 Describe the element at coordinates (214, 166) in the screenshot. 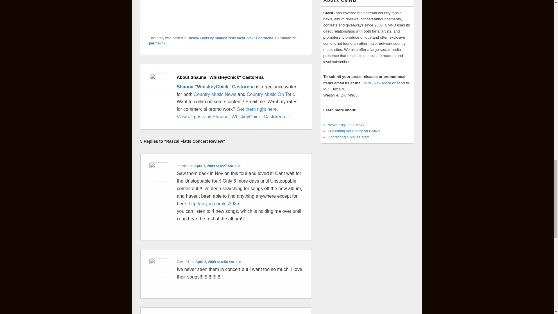

I see `April 1, 2009 at 8:27 am` at that location.